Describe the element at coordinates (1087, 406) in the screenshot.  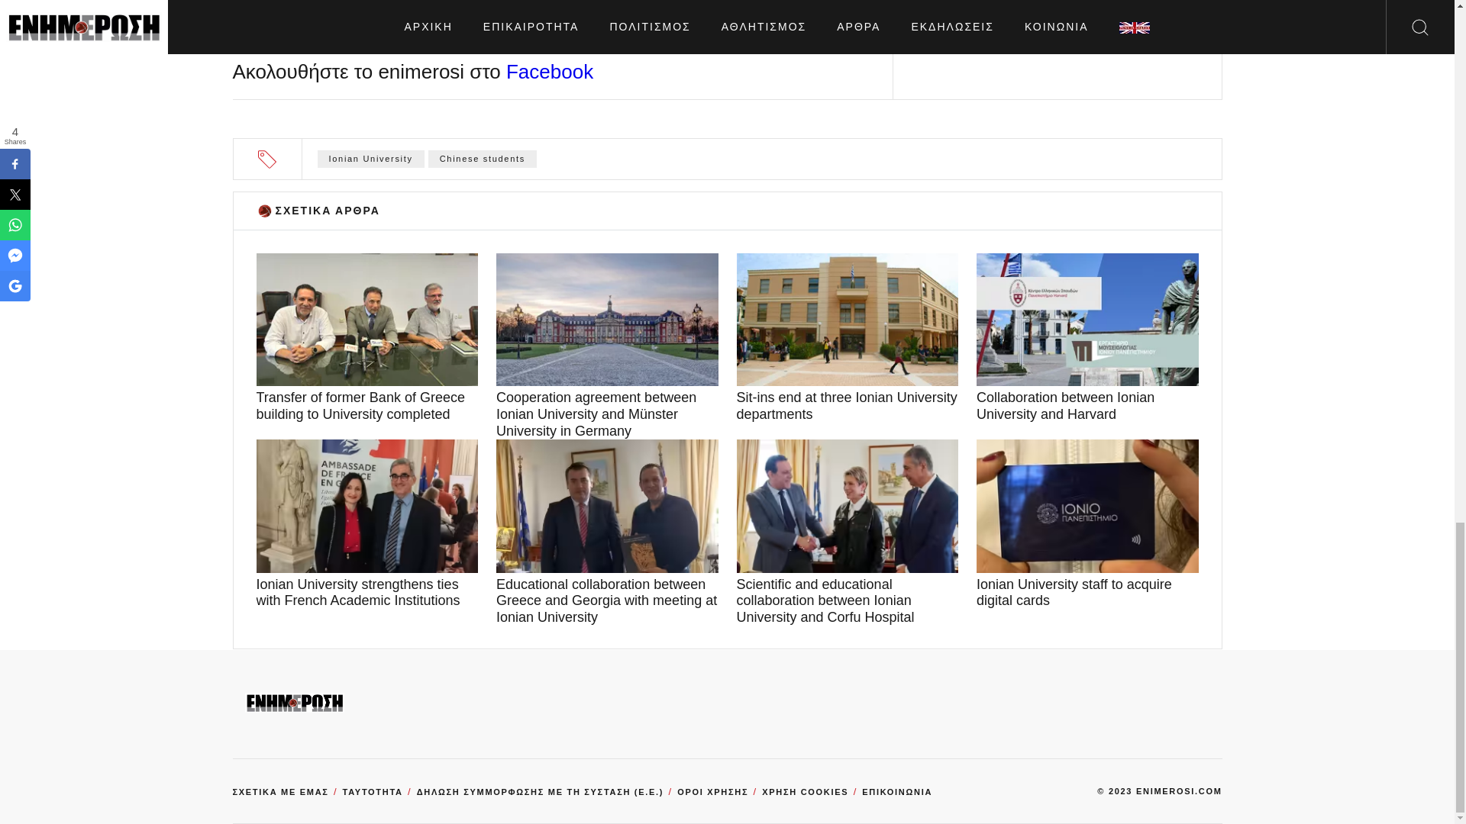
I see `Collaboration between Ionian University and Harvard` at that location.